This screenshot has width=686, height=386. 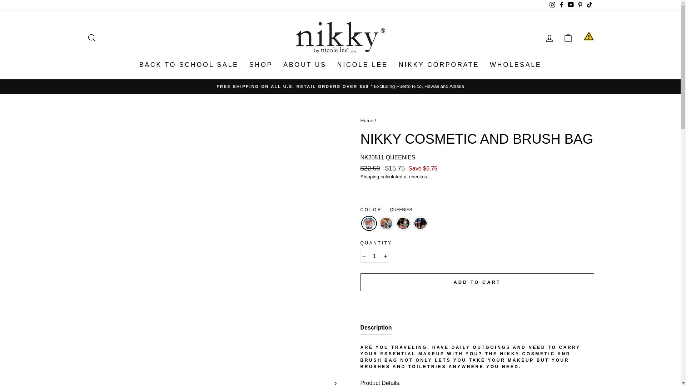 I want to click on 1, so click(x=374, y=256).